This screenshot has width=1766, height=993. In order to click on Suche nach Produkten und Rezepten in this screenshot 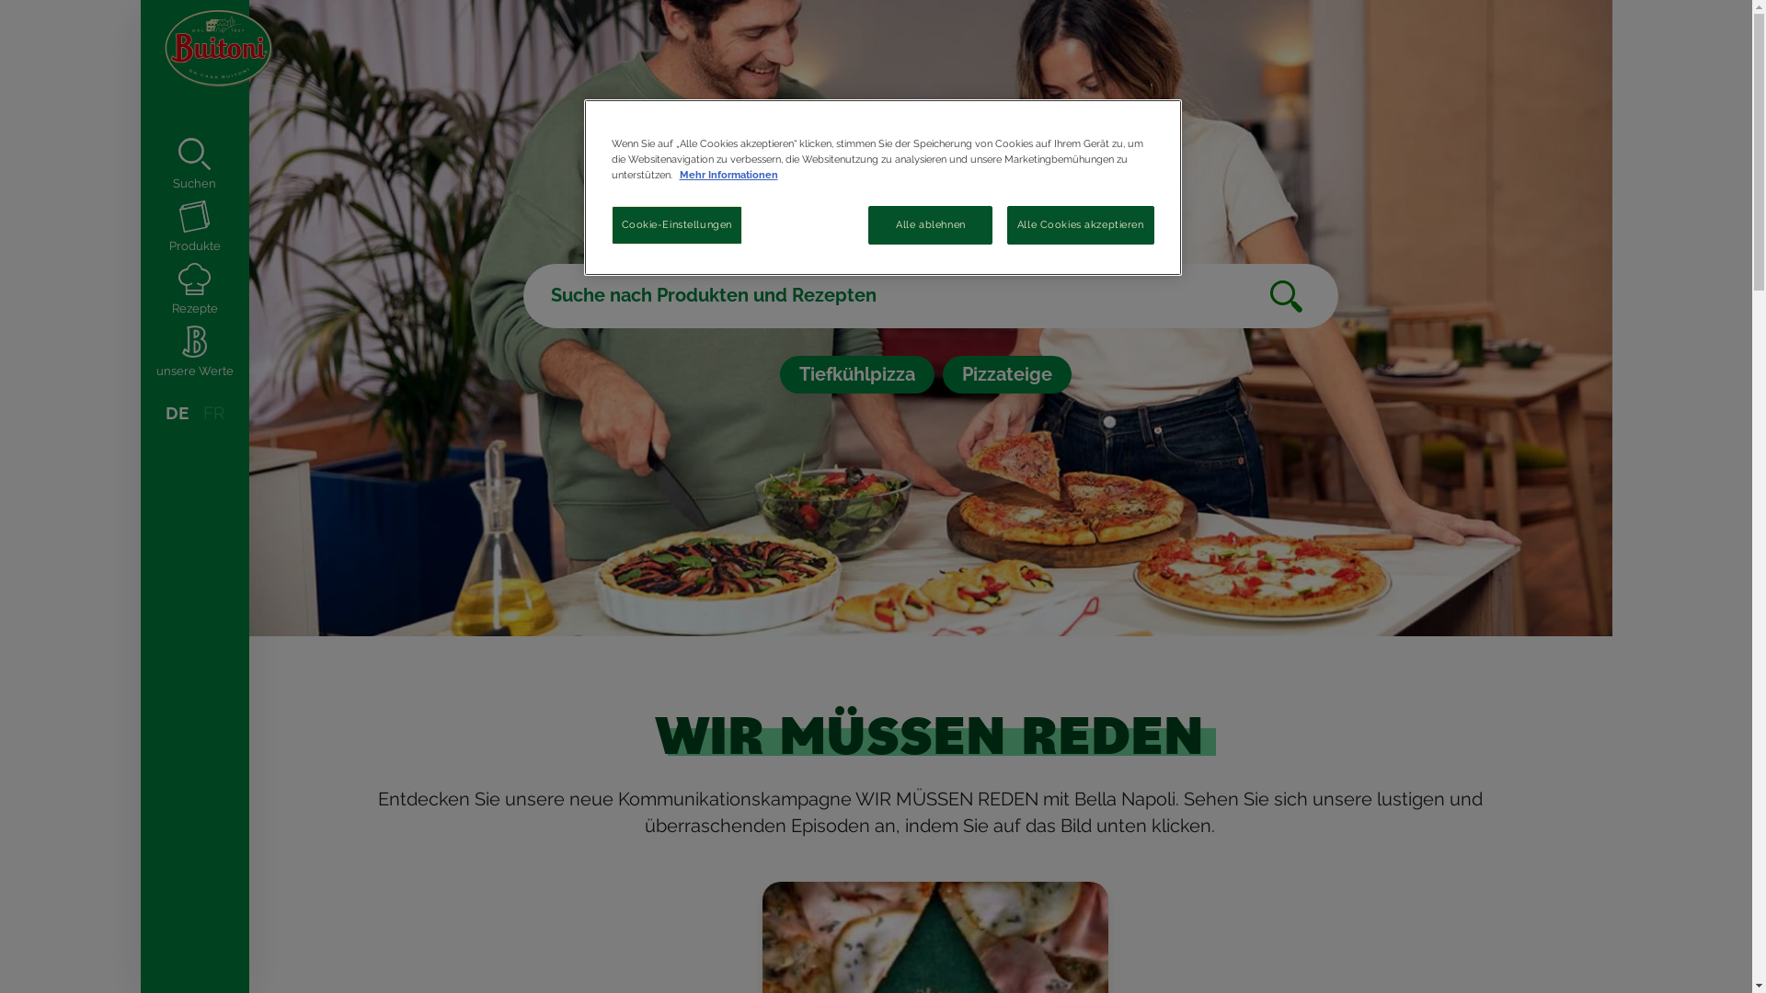, I will do `click(930, 296)`.